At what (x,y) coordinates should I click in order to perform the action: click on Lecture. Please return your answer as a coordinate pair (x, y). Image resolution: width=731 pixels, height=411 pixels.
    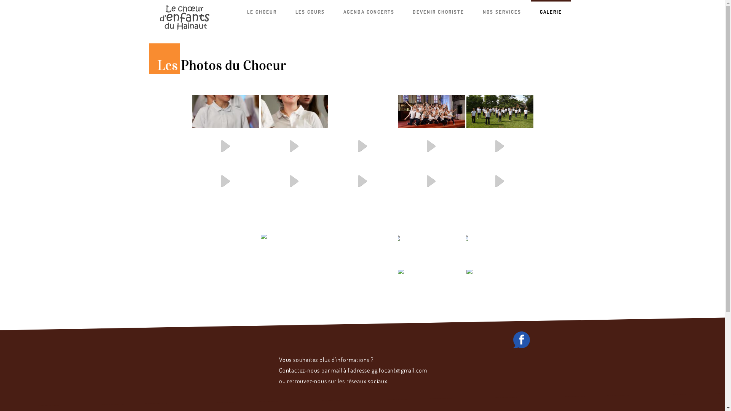
    Looking at the image, I should click on (431, 147).